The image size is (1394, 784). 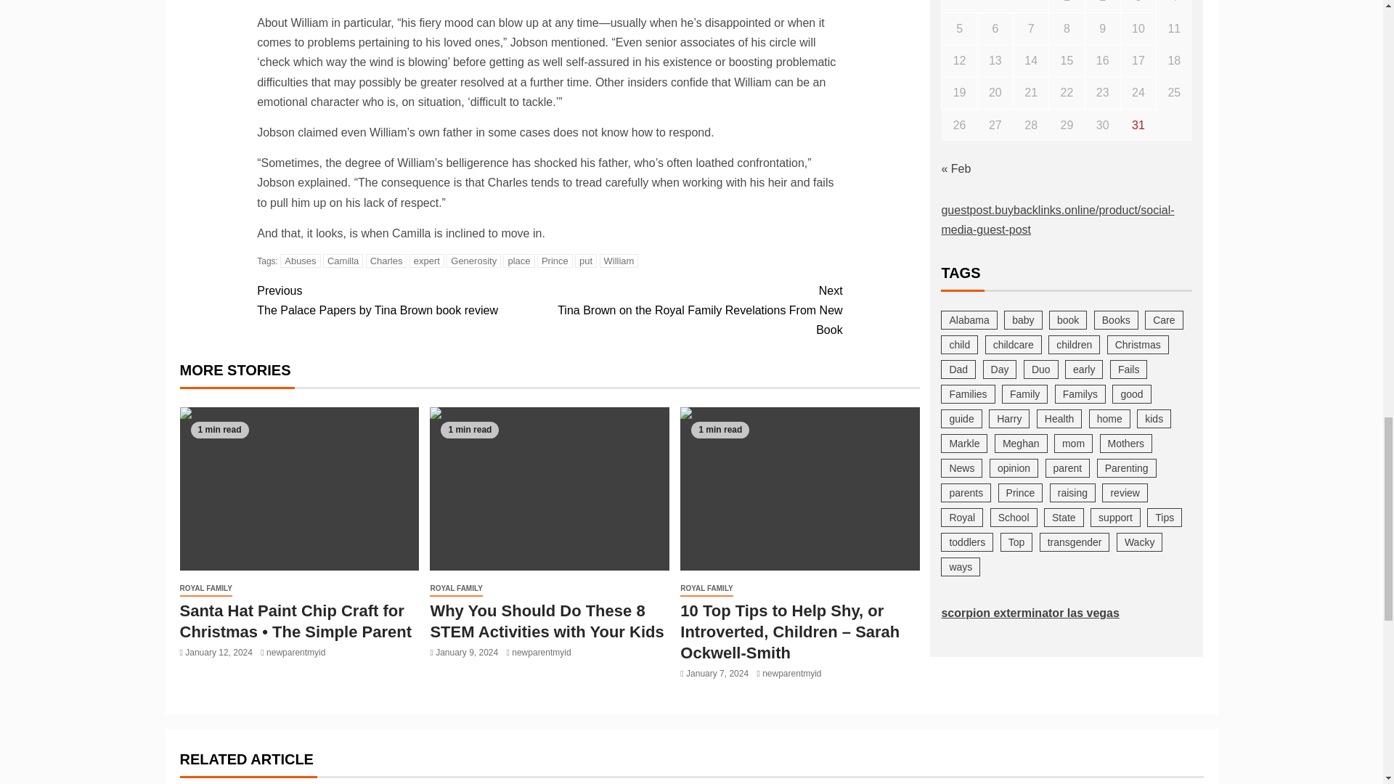 What do you see at coordinates (300, 261) in the screenshot?
I see `Abuses` at bounding box center [300, 261].